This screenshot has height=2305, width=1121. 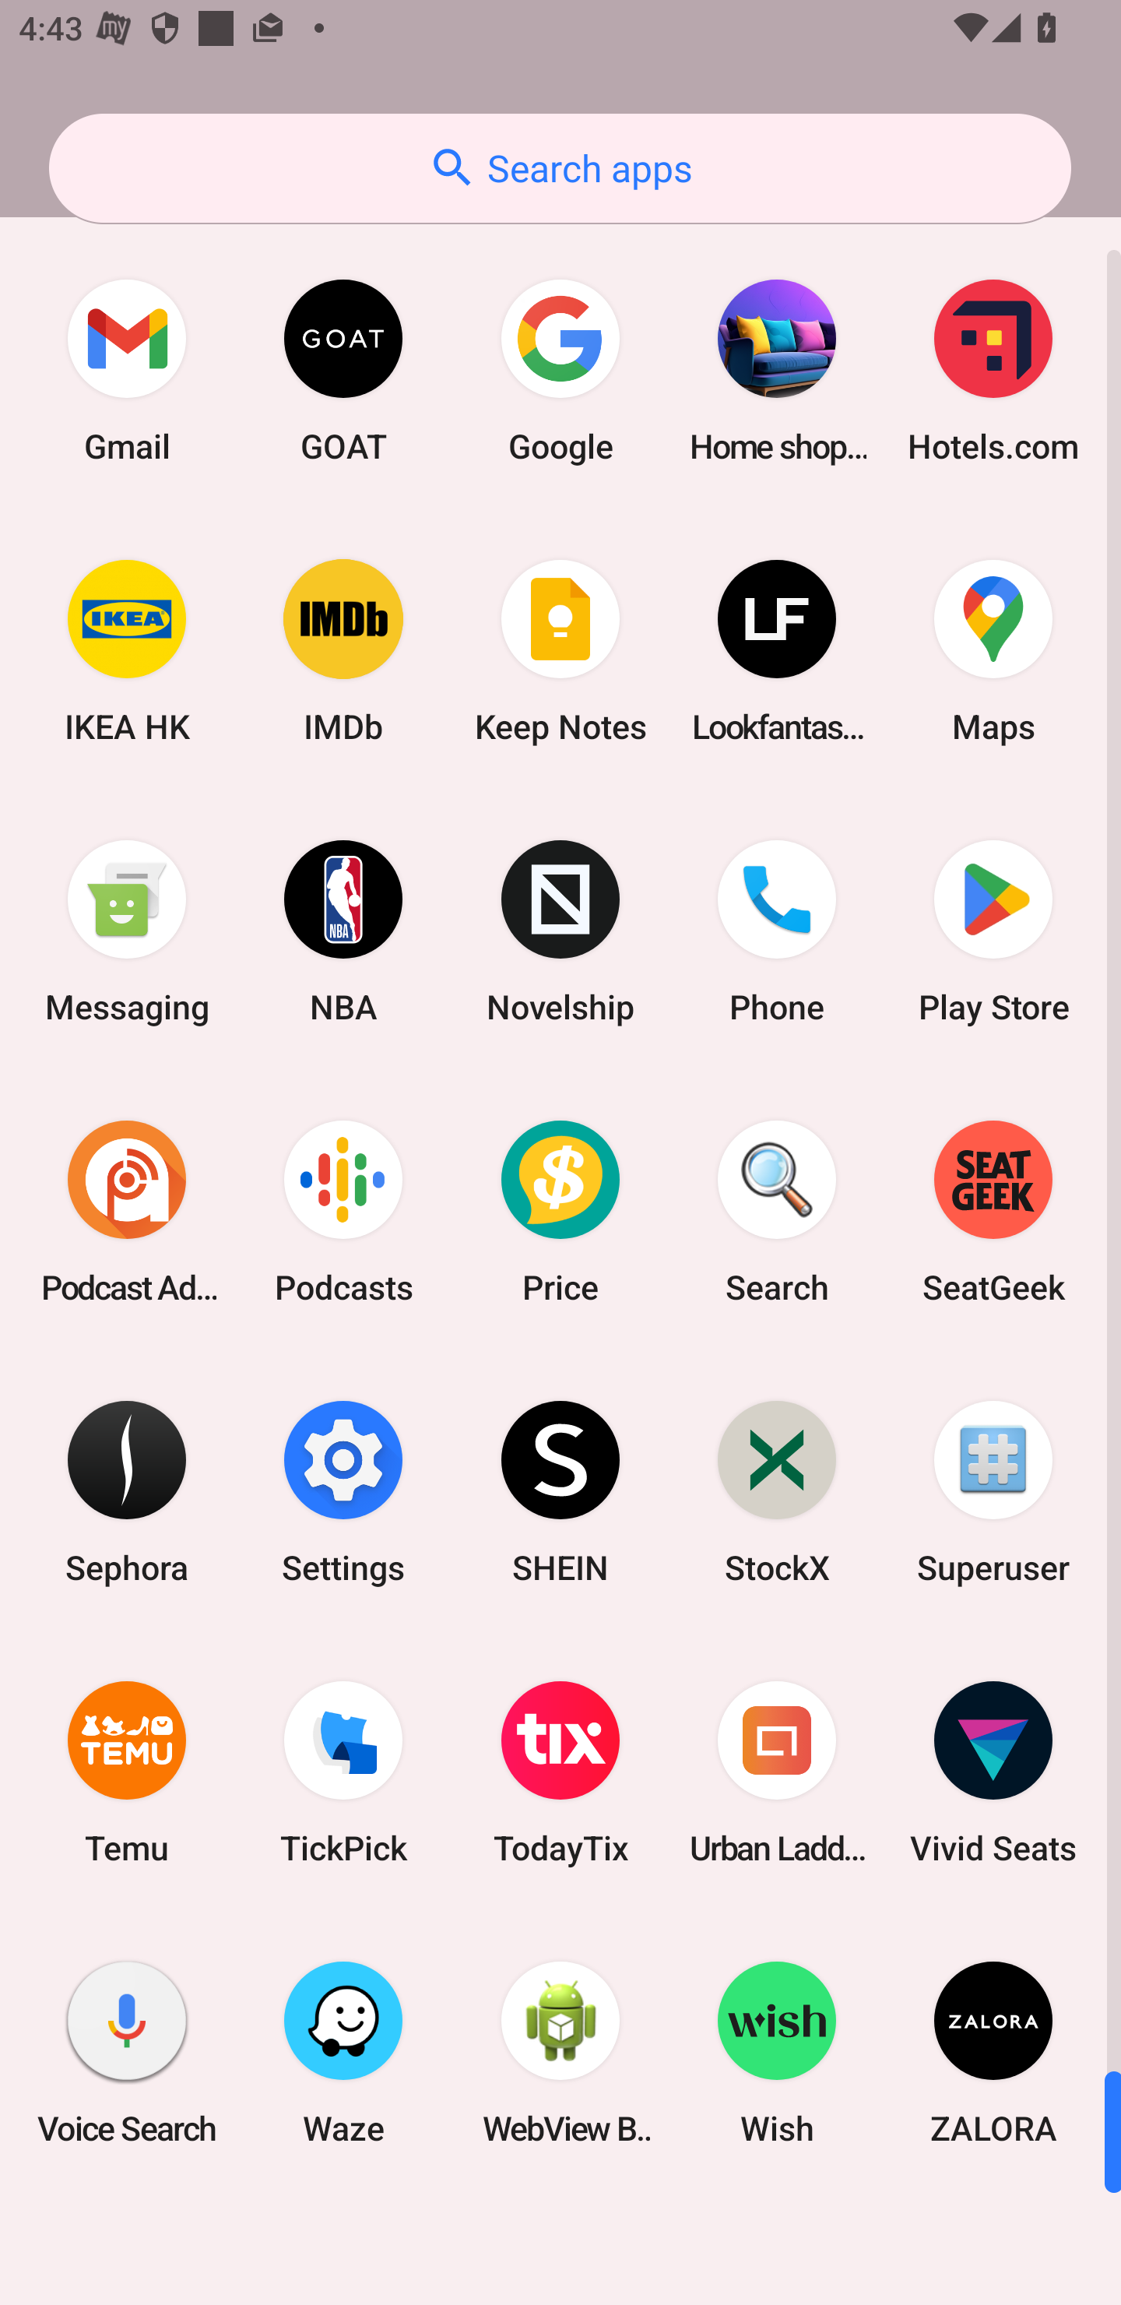 What do you see at coordinates (127, 2052) in the screenshot?
I see `Voice Search` at bounding box center [127, 2052].